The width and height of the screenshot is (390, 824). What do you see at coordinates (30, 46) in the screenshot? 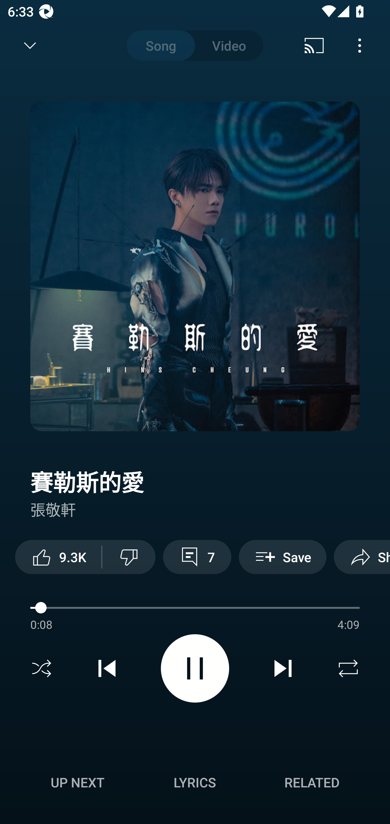
I see `Minimize` at bounding box center [30, 46].